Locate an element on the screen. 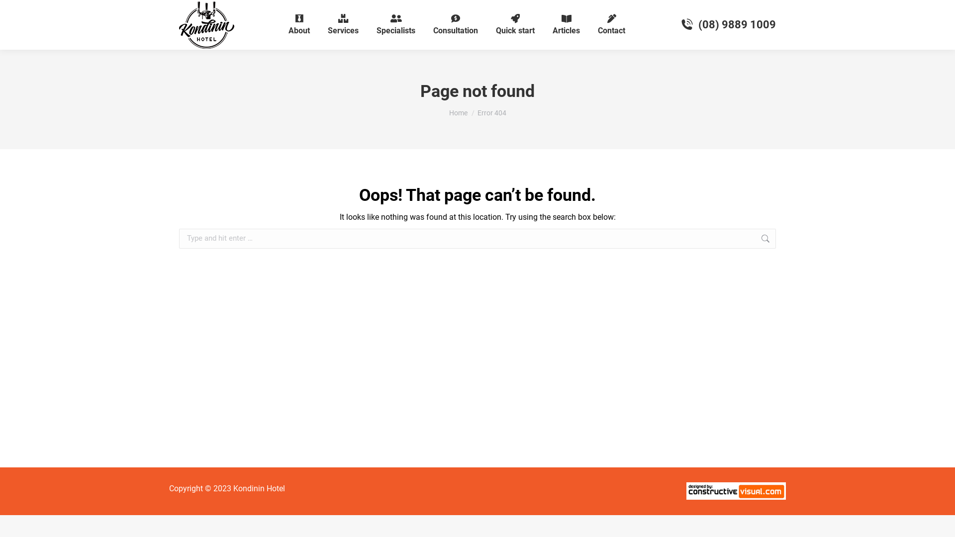 This screenshot has width=955, height=537. Contact is located at coordinates (612, 25).